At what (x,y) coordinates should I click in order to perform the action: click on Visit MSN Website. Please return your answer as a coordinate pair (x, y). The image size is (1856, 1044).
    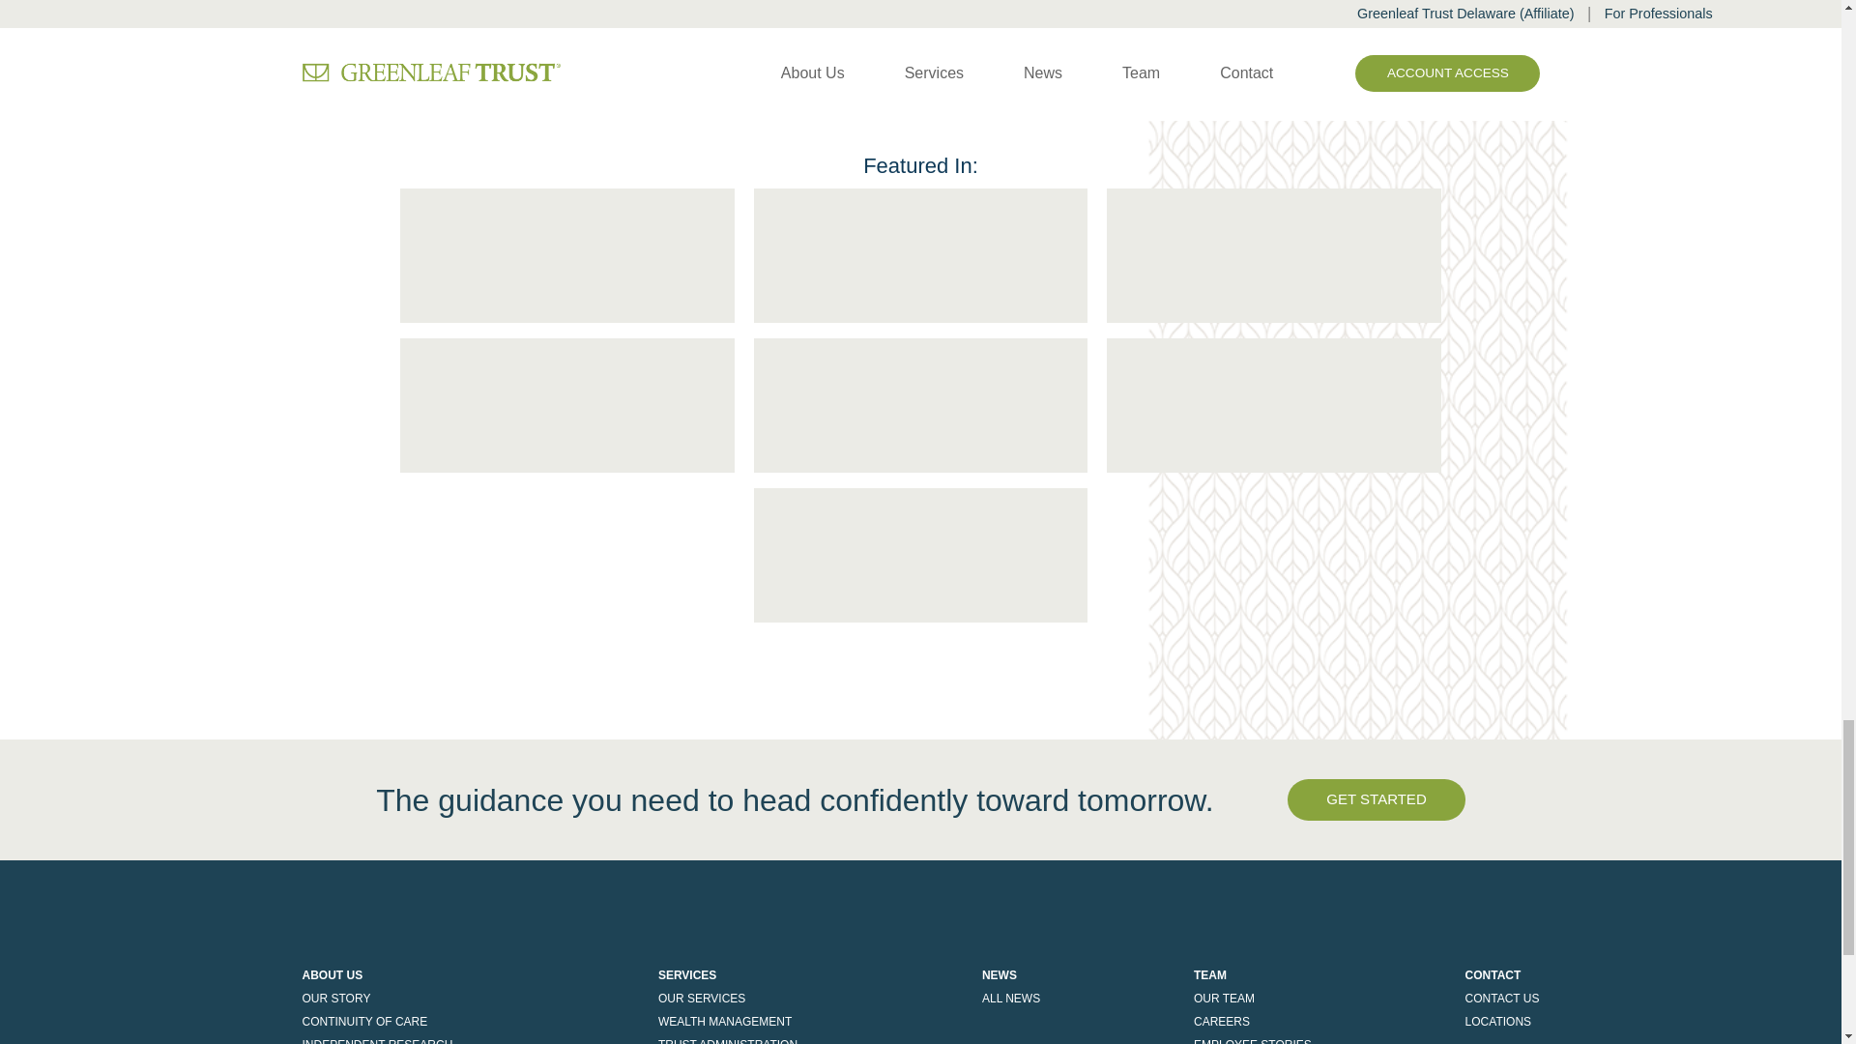
    Looking at the image, I should click on (567, 406).